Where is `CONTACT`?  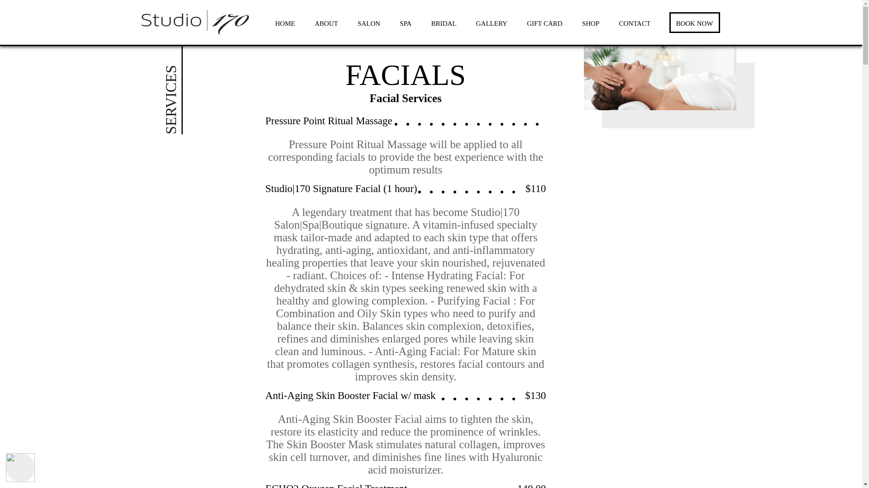
CONTACT is located at coordinates (635, 23).